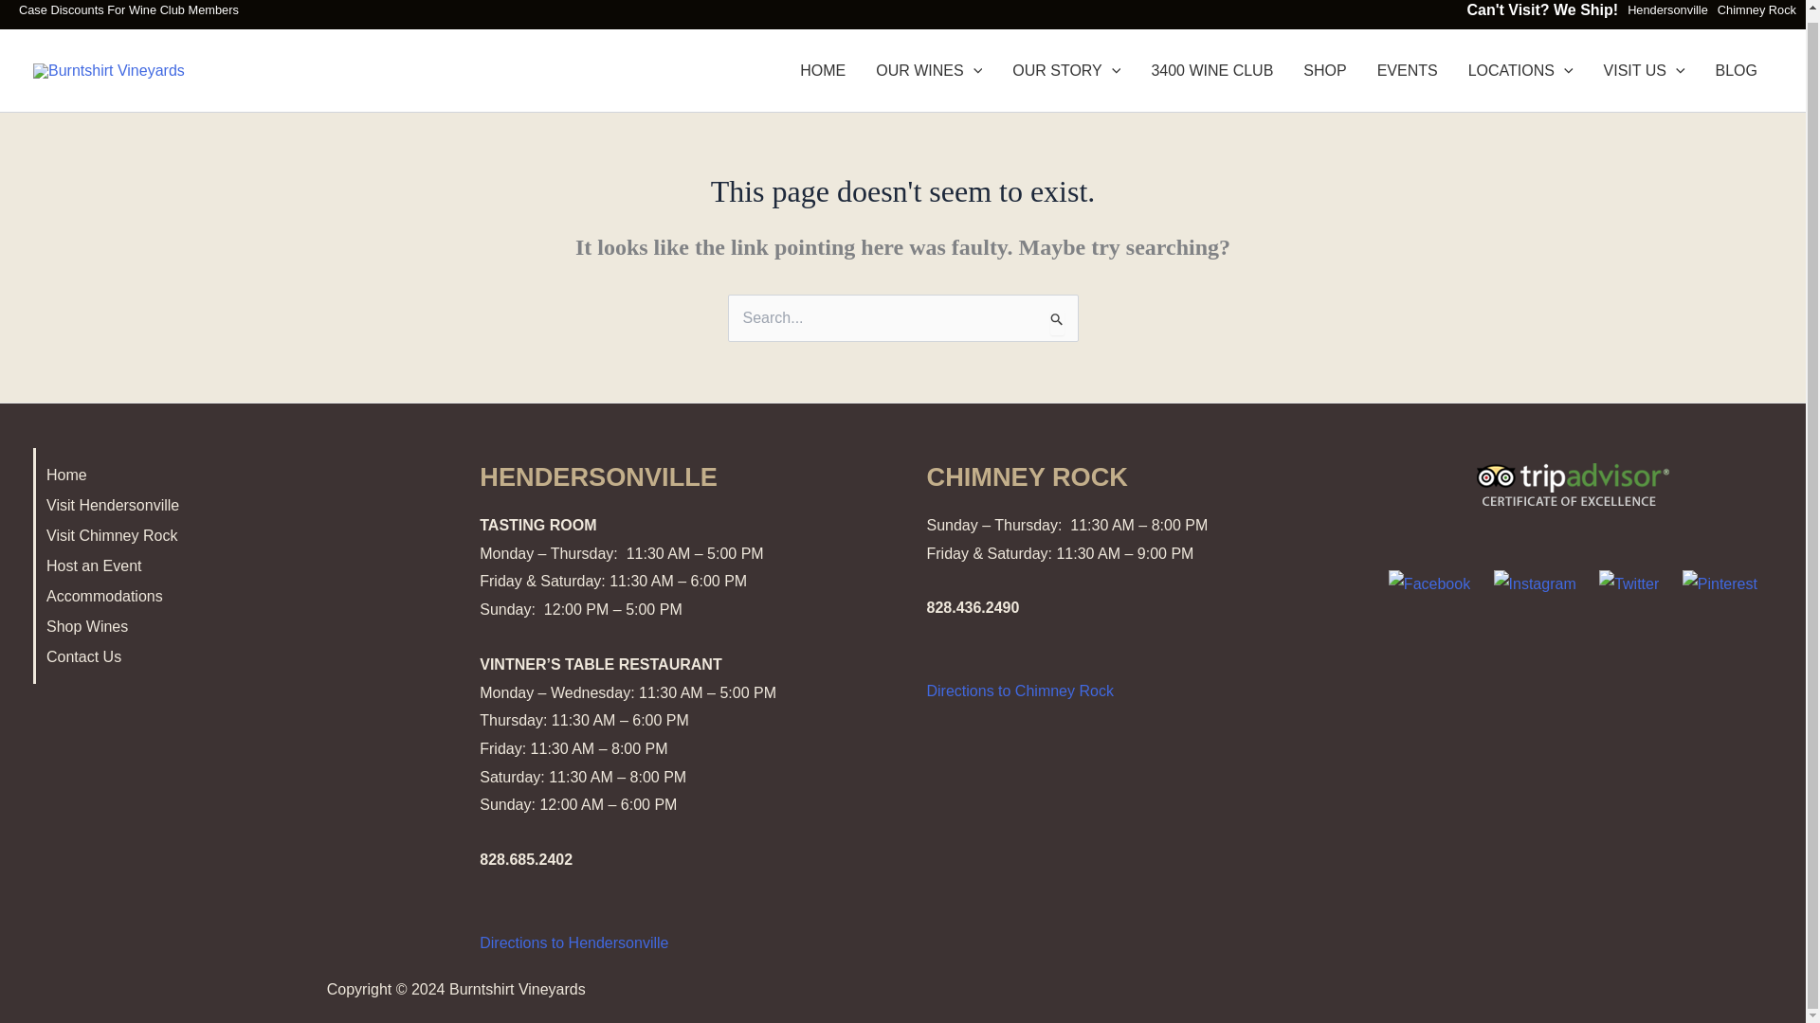 This screenshot has width=1820, height=1023. What do you see at coordinates (1211, 70) in the screenshot?
I see `3400 WINE CLUB` at bounding box center [1211, 70].